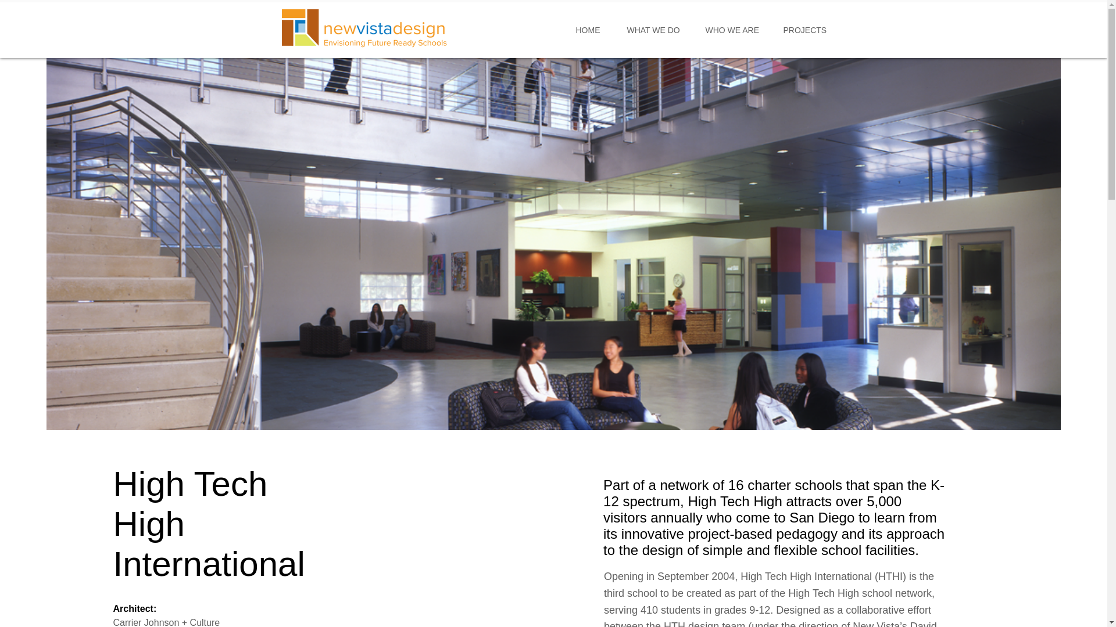  I want to click on WHAT WE DO, so click(657, 30).